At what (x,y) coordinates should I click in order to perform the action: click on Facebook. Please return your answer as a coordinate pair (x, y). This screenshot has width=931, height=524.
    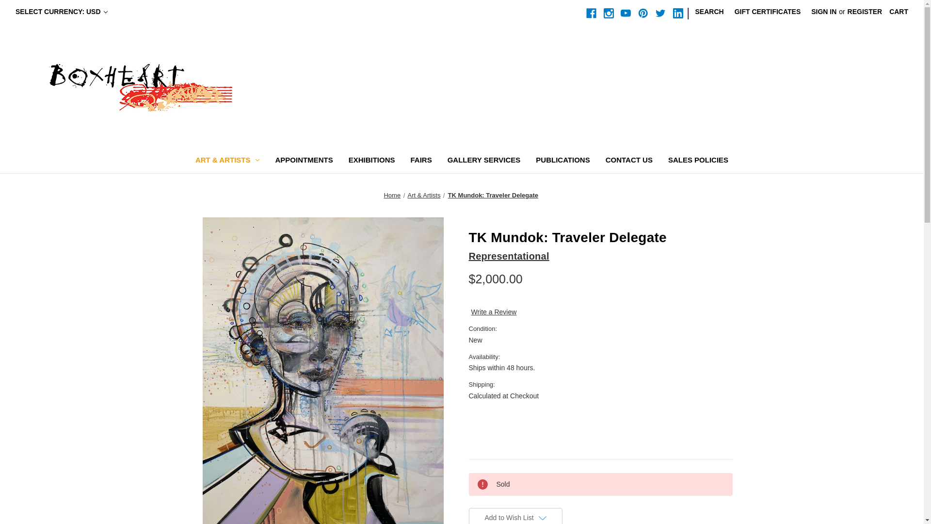
    Looking at the image, I should click on (592, 13).